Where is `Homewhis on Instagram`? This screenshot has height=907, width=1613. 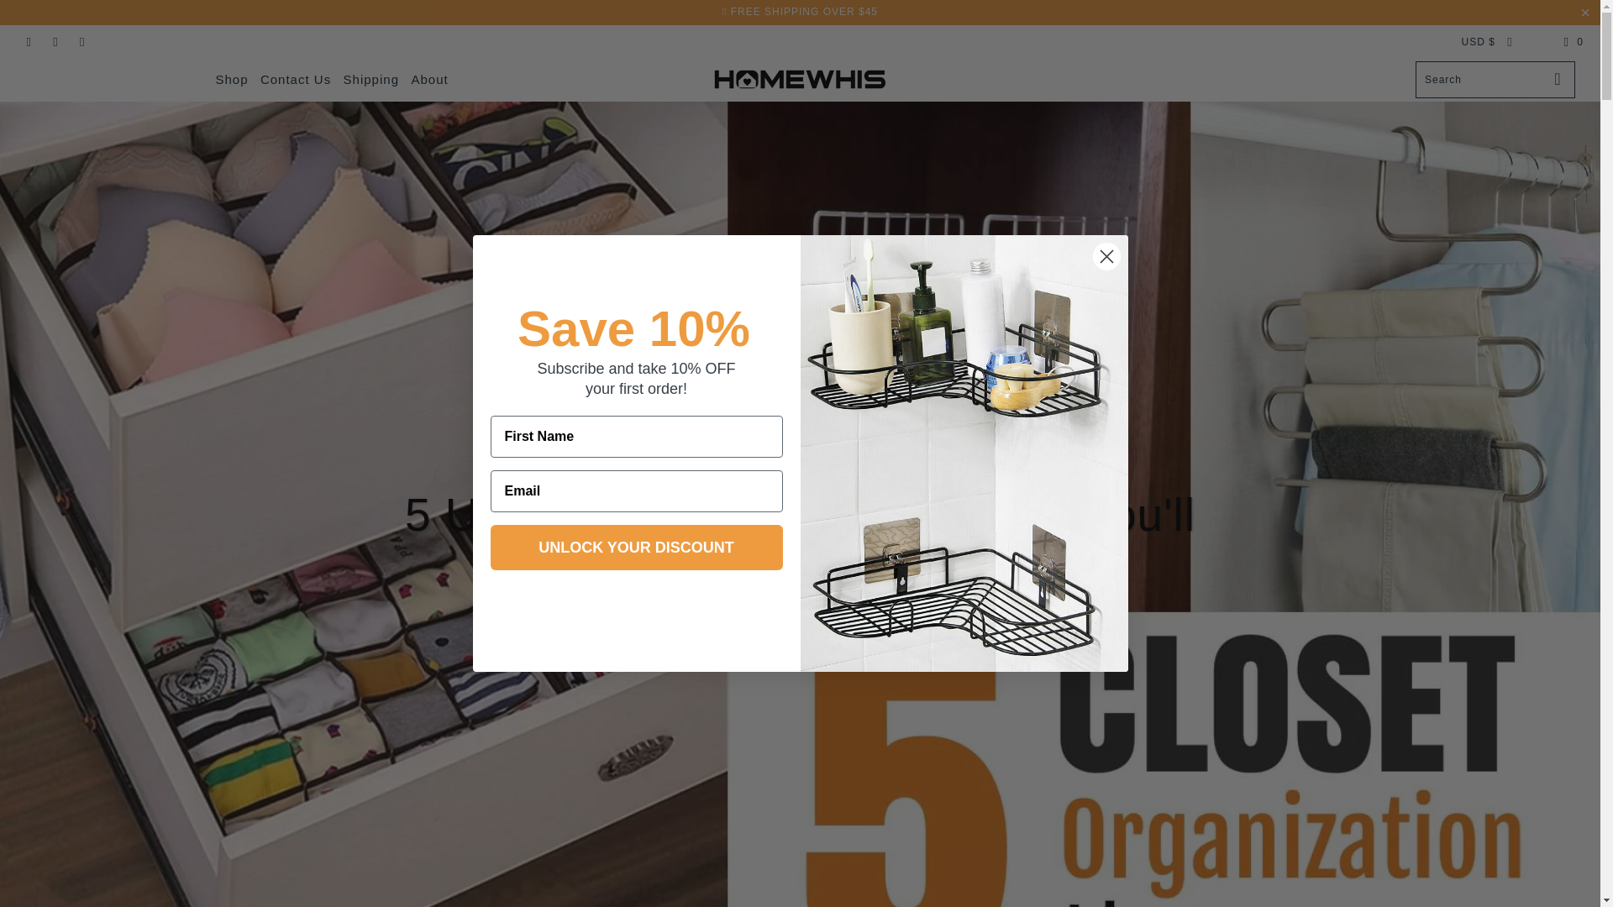
Homewhis on Instagram is located at coordinates (55, 42).